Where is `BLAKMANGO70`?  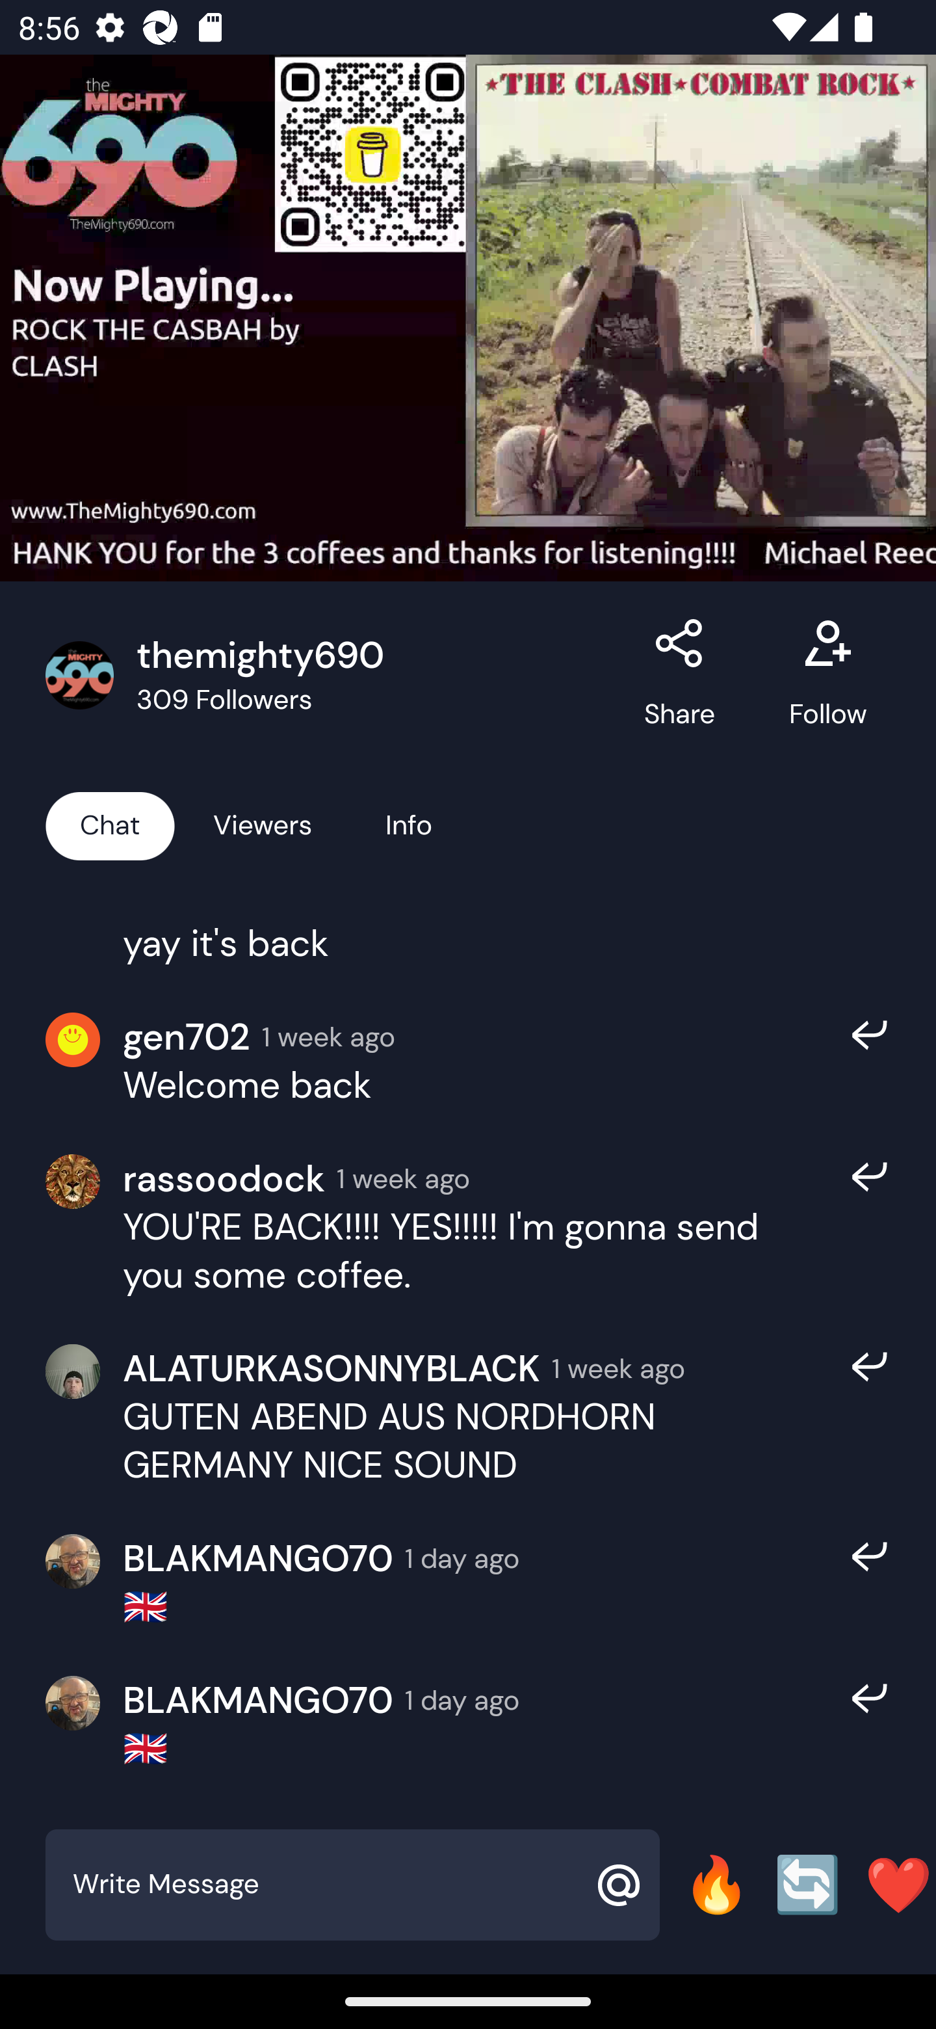
BLAKMANGO70 is located at coordinates (257, 1700).